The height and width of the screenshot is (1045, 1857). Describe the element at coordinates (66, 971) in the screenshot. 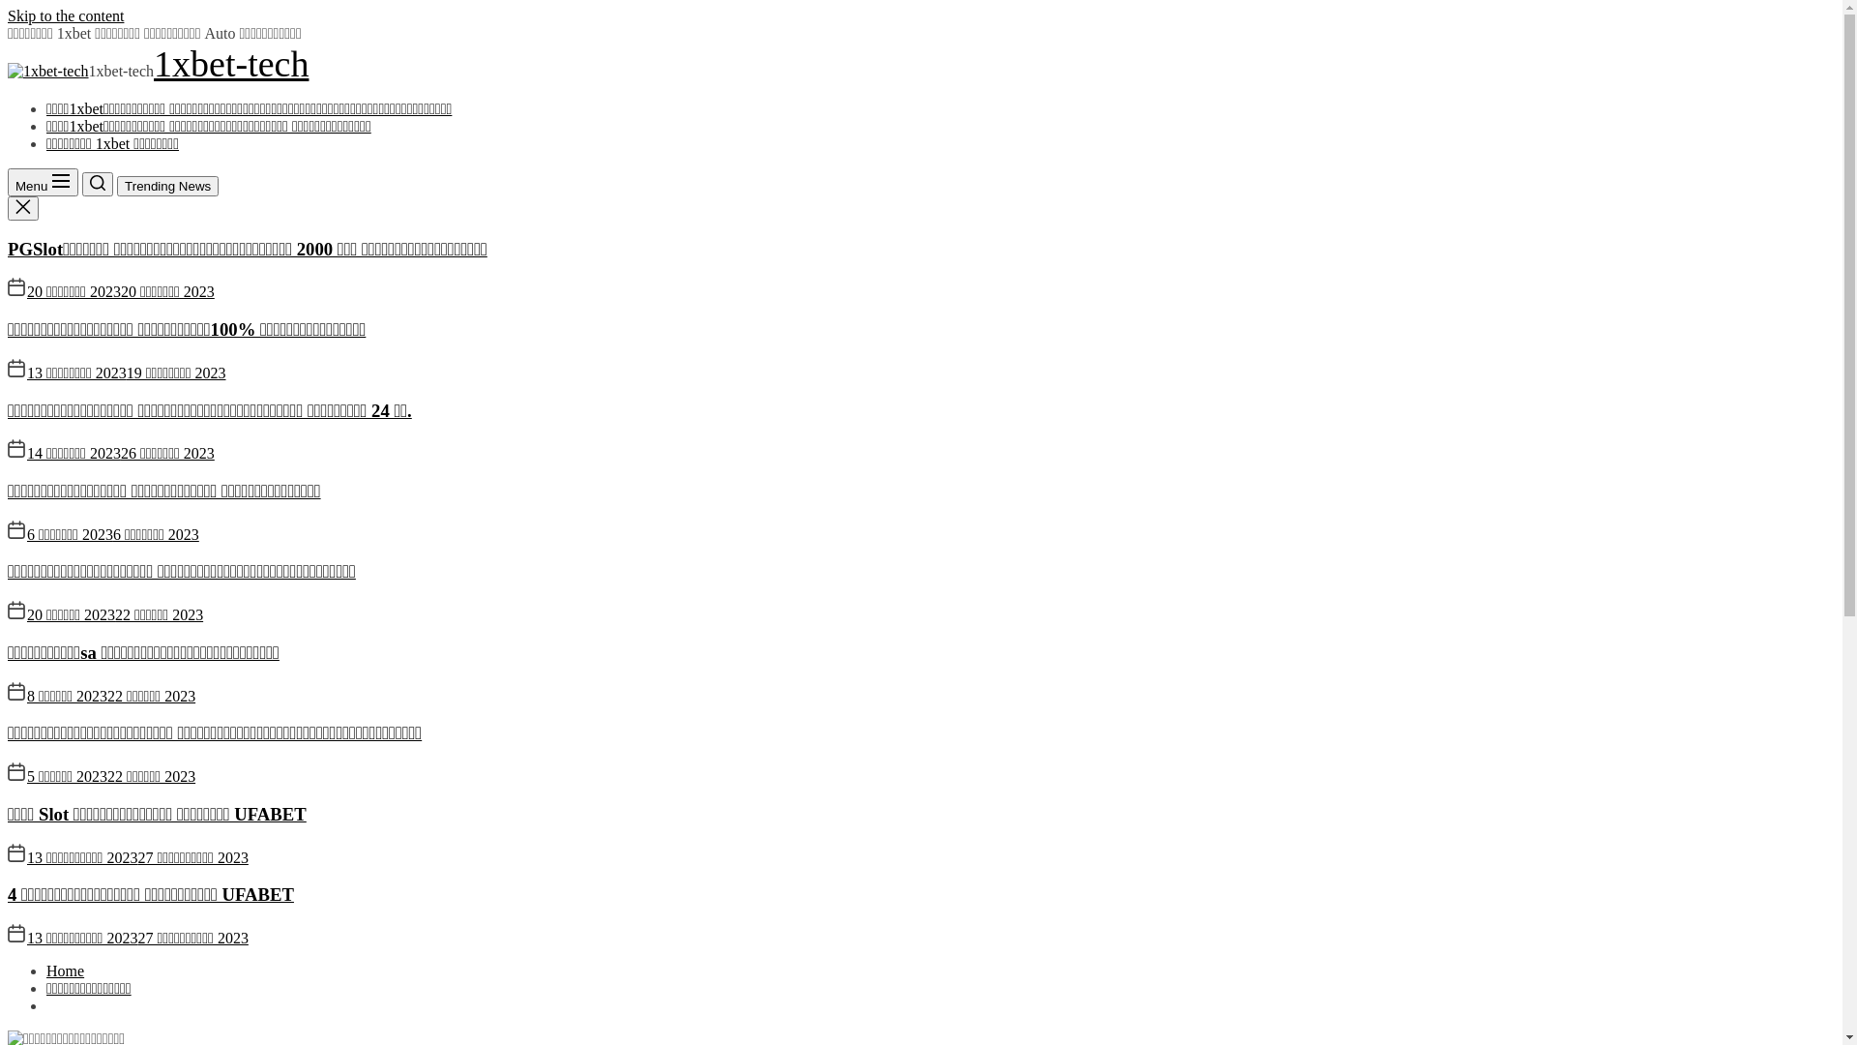

I see `Home` at that location.